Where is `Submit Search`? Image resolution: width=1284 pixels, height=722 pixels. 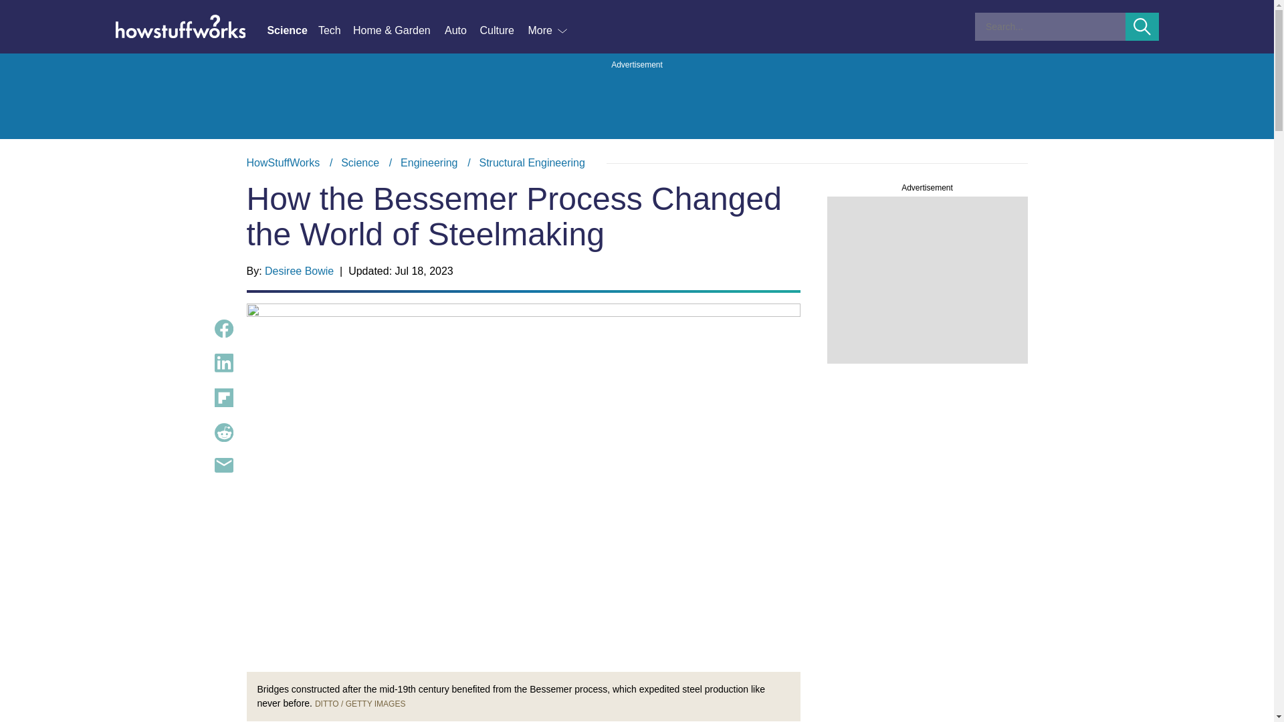
Submit Search is located at coordinates (1142, 27).